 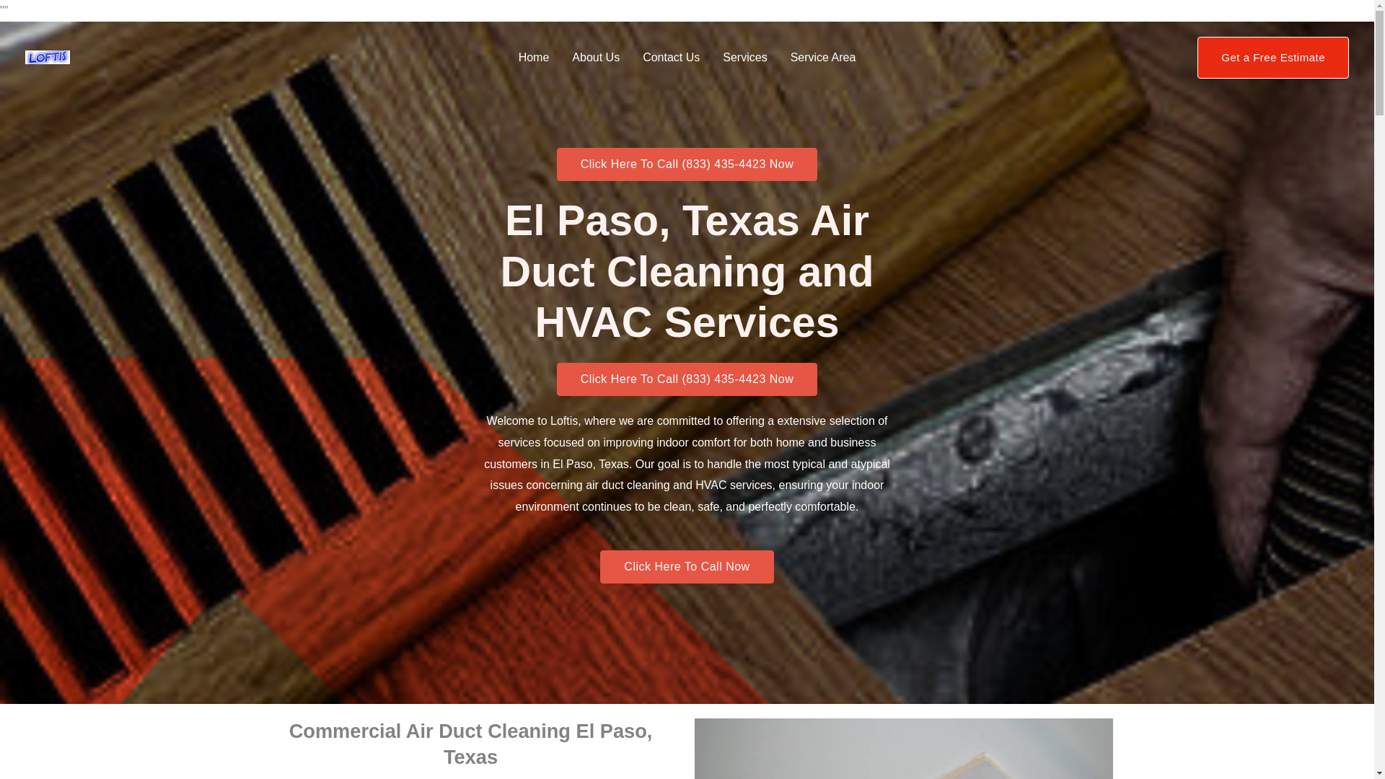 What do you see at coordinates (686, 566) in the screenshot?
I see `Click Here To Call Now` at bounding box center [686, 566].